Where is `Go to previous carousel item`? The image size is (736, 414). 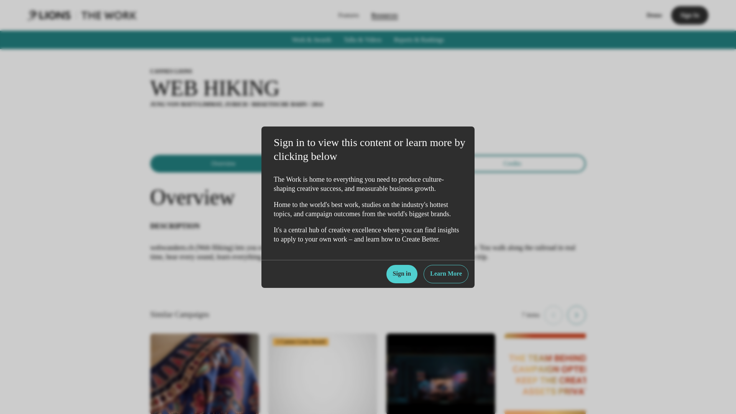 Go to previous carousel item is located at coordinates (554, 315).